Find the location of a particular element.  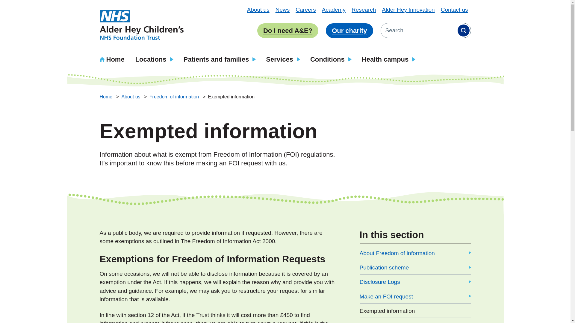

Go to Home. is located at coordinates (106, 97).